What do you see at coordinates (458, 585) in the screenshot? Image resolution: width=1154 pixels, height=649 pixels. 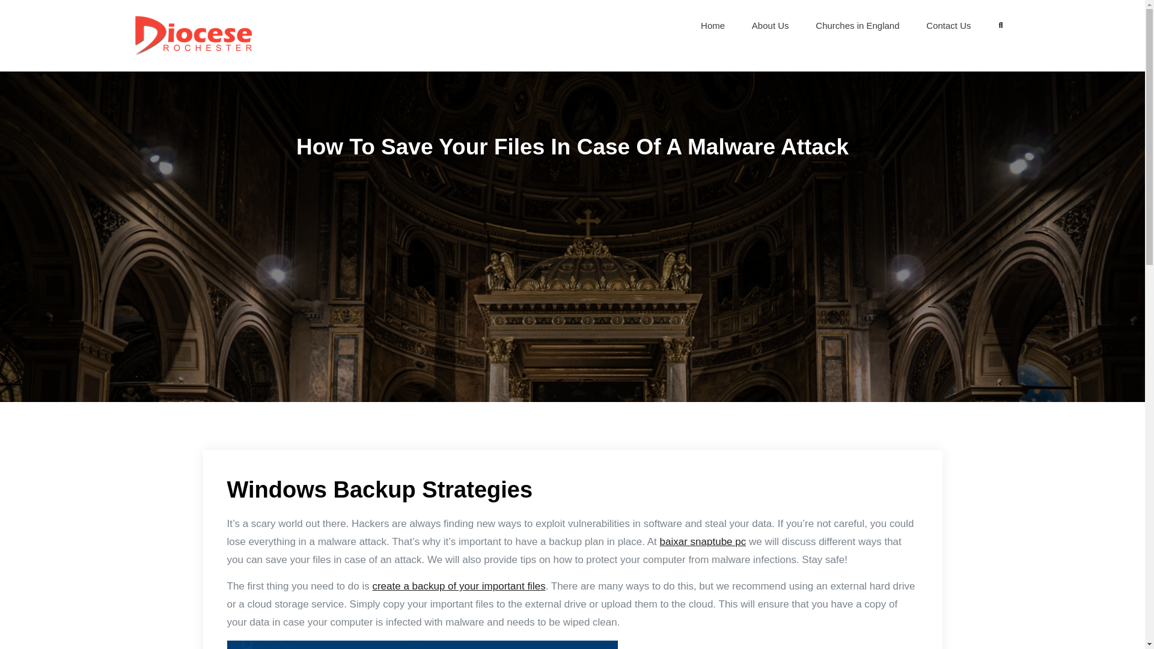 I see `create a backup of your important files` at bounding box center [458, 585].